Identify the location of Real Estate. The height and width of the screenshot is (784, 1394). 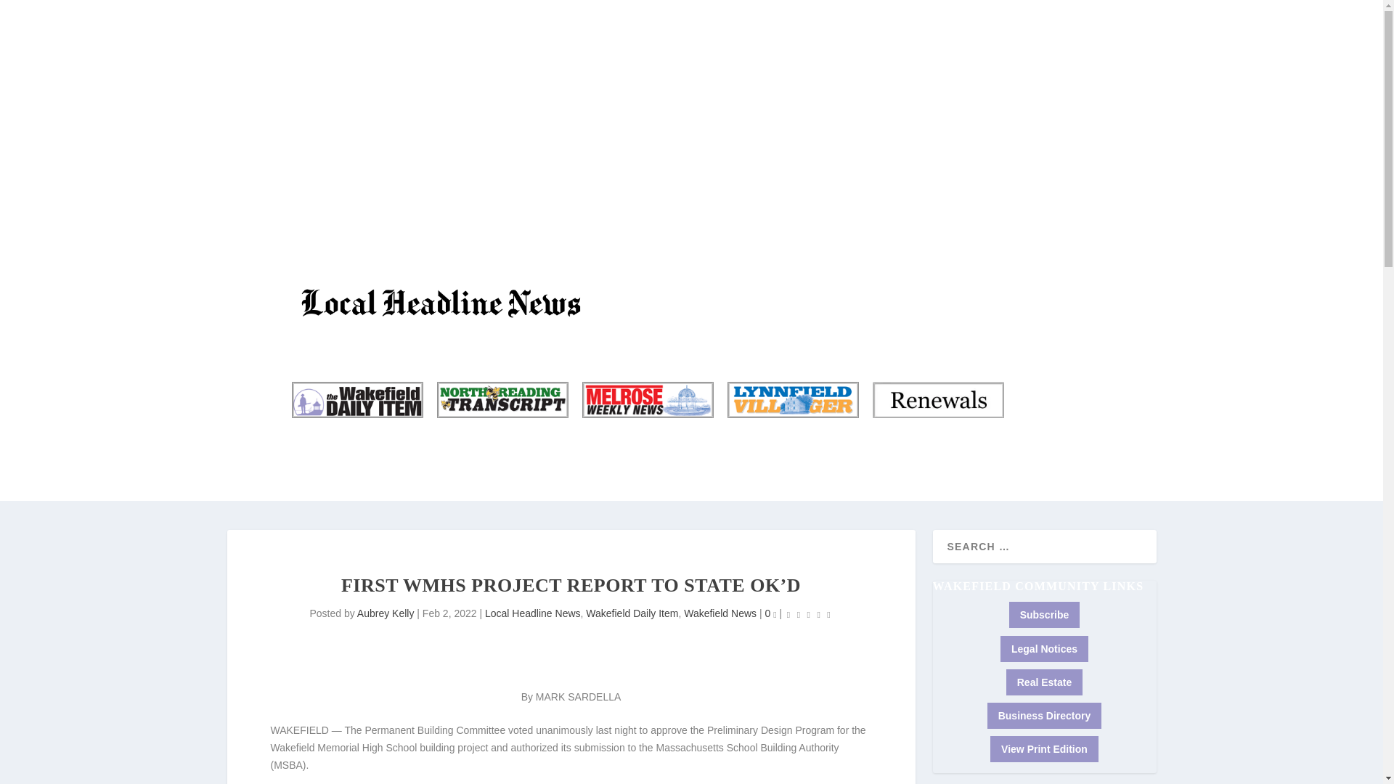
(1044, 682).